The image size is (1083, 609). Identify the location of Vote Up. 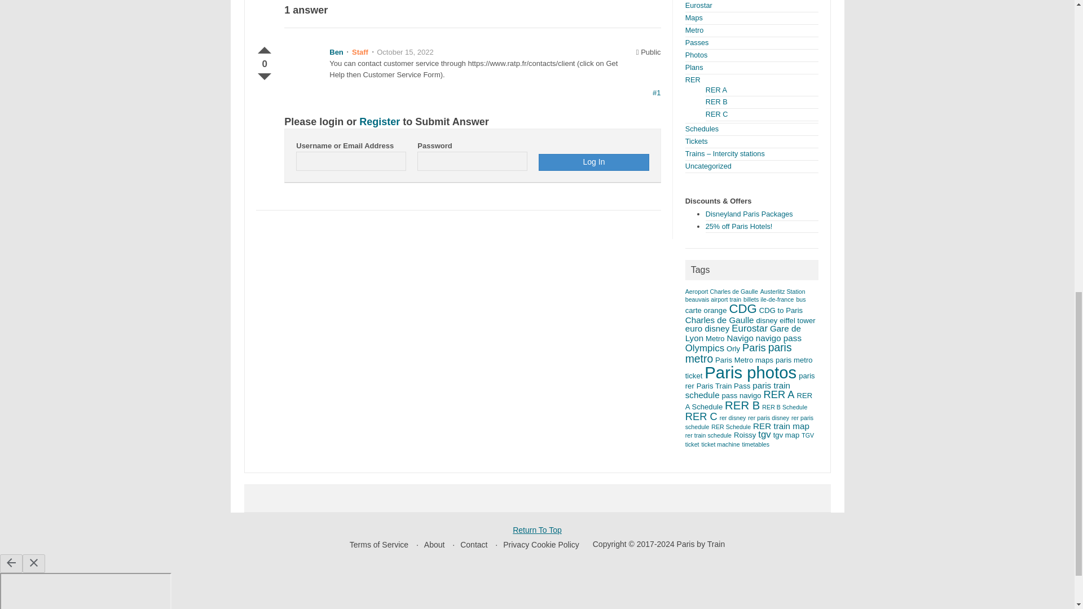
(264, 47).